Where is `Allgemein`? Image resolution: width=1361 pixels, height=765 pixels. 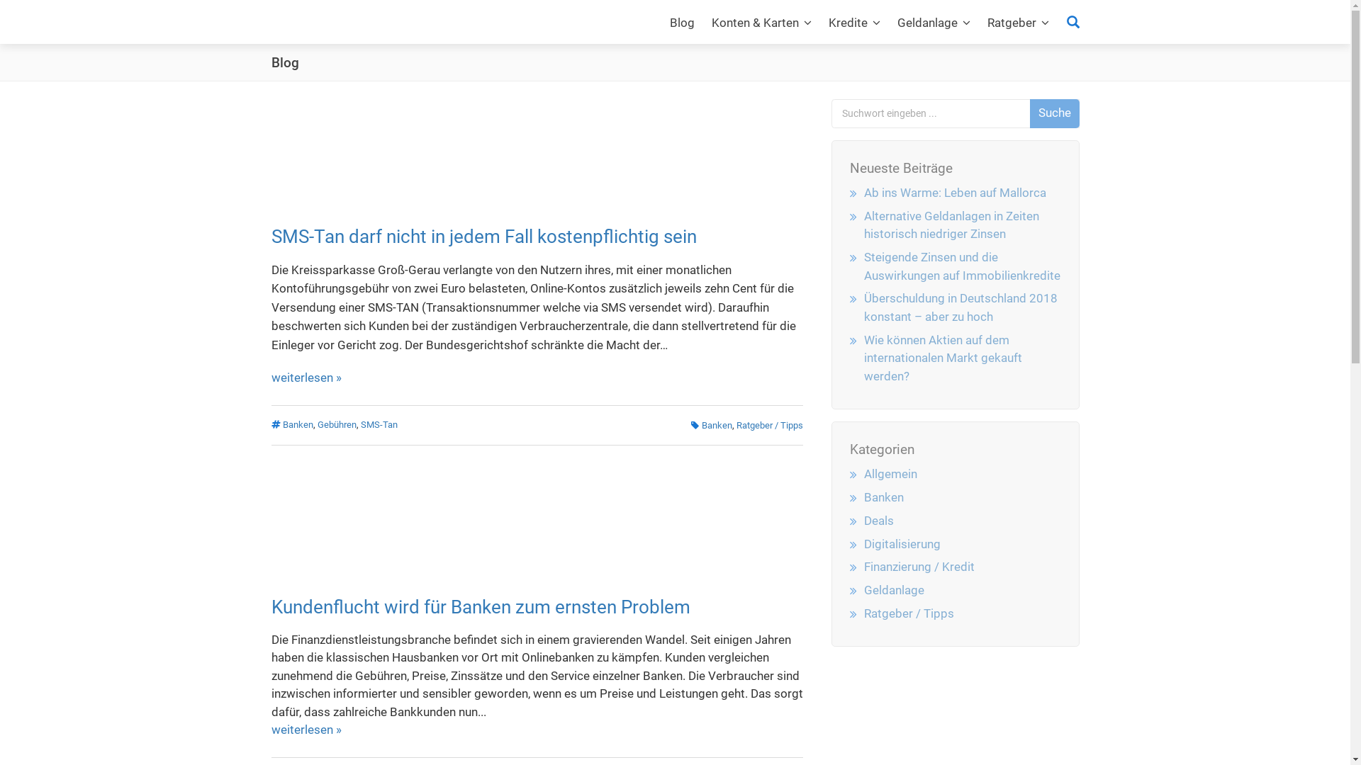 Allgemein is located at coordinates (890, 474).